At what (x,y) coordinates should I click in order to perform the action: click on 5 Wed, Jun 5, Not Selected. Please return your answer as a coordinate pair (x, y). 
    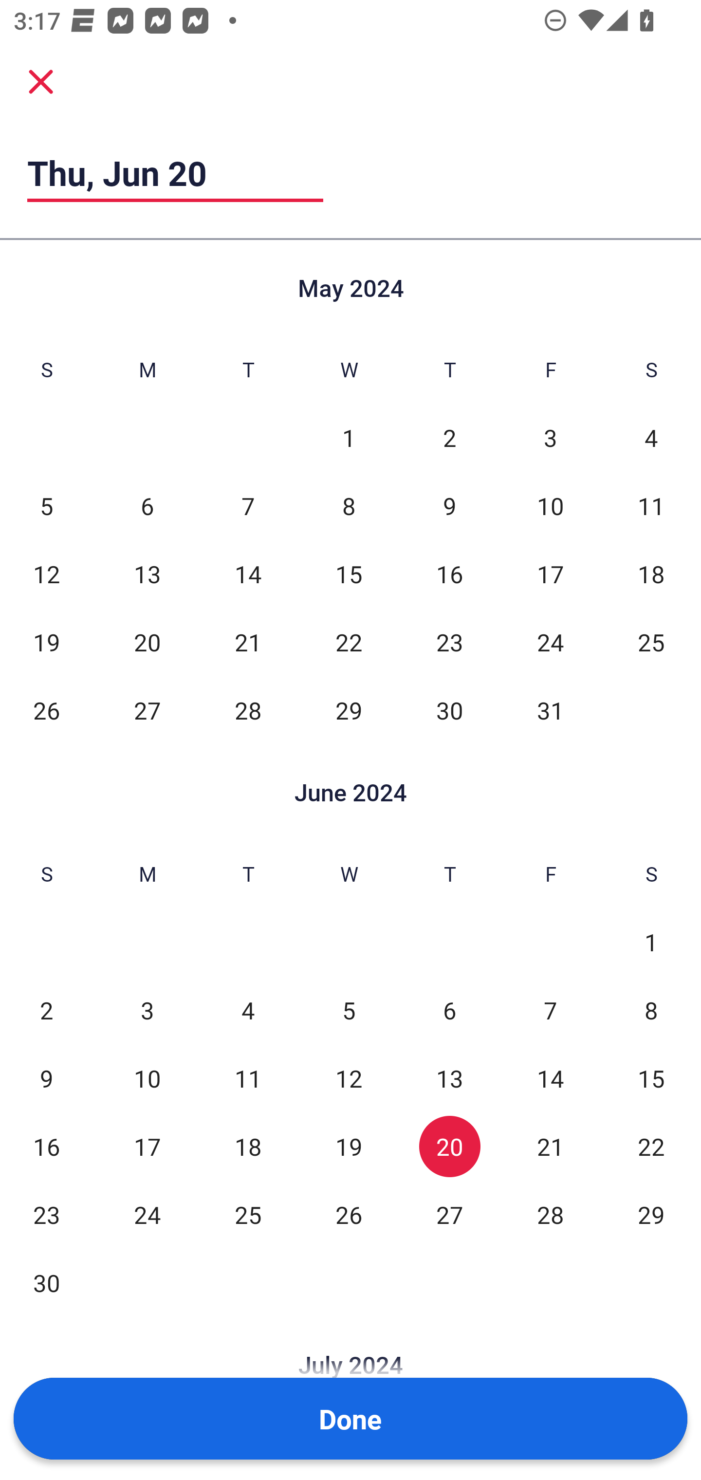
    Looking at the image, I should click on (349, 1011).